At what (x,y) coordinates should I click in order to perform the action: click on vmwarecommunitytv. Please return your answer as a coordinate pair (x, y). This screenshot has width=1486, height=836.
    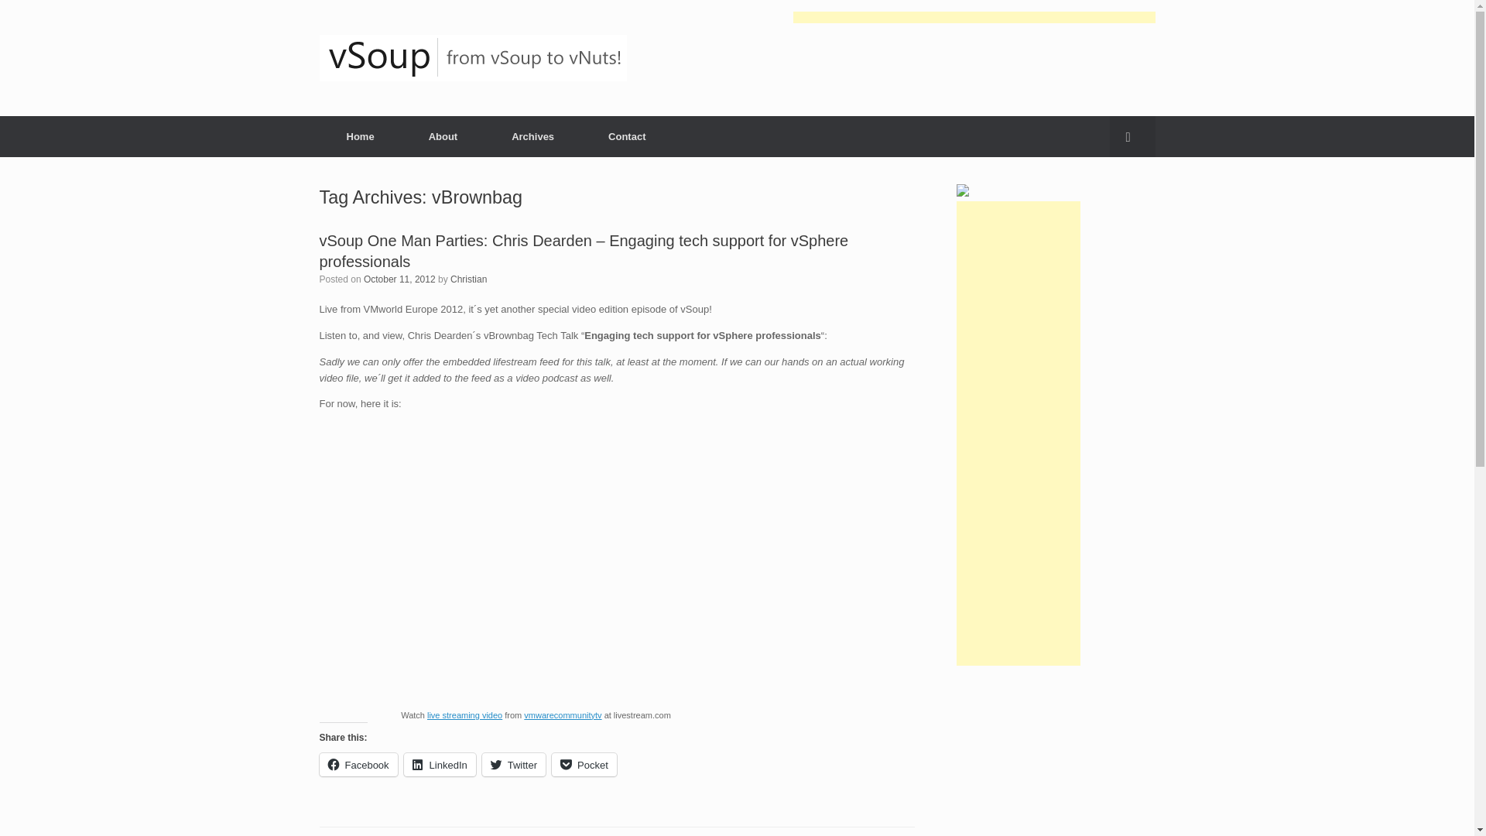
    Looking at the image, I should click on (563, 715).